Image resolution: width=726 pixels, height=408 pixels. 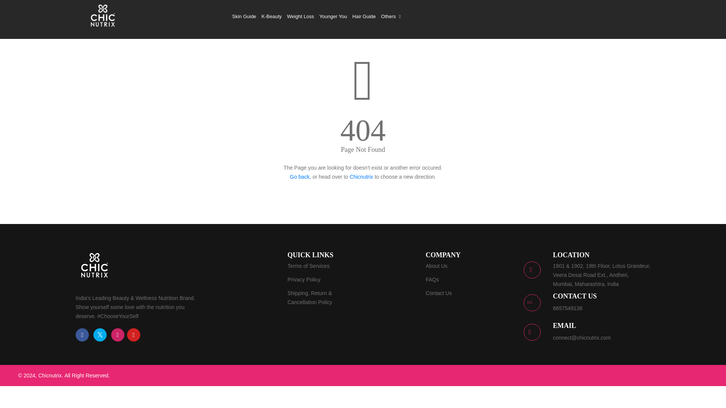 What do you see at coordinates (300, 177) in the screenshot?
I see `Go back,` at bounding box center [300, 177].